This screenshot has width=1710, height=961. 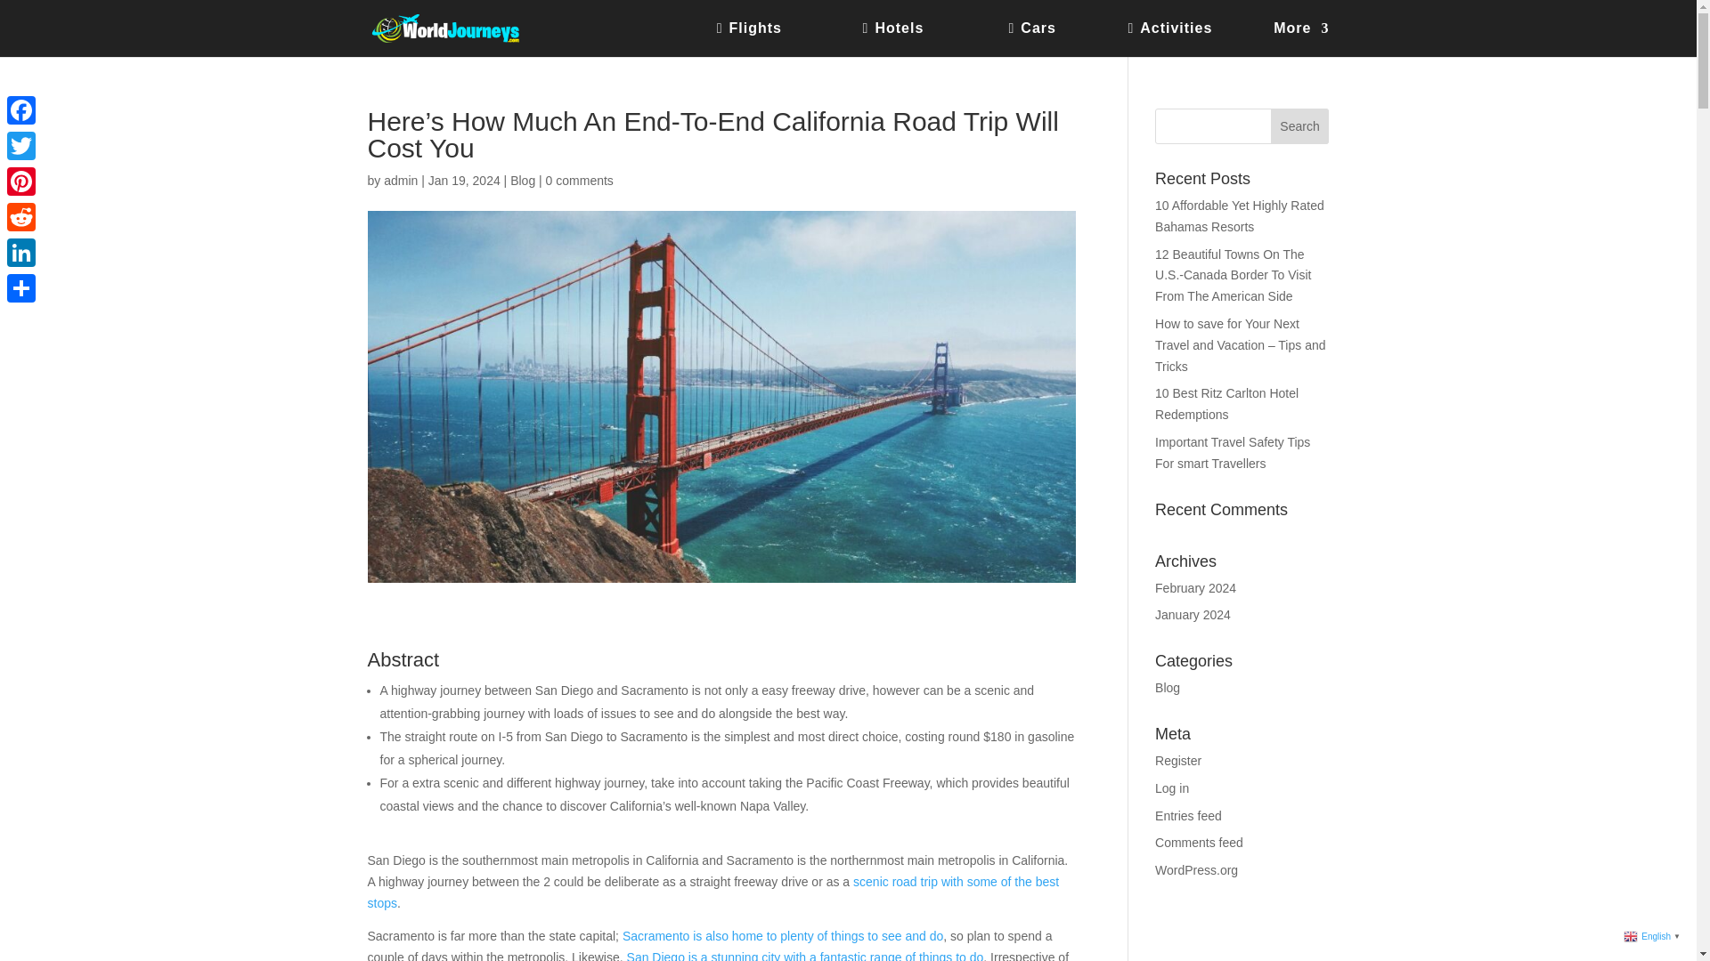 What do you see at coordinates (712, 892) in the screenshot?
I see `scenic road trip with some of the best stops` at bounding box center [712, 892].